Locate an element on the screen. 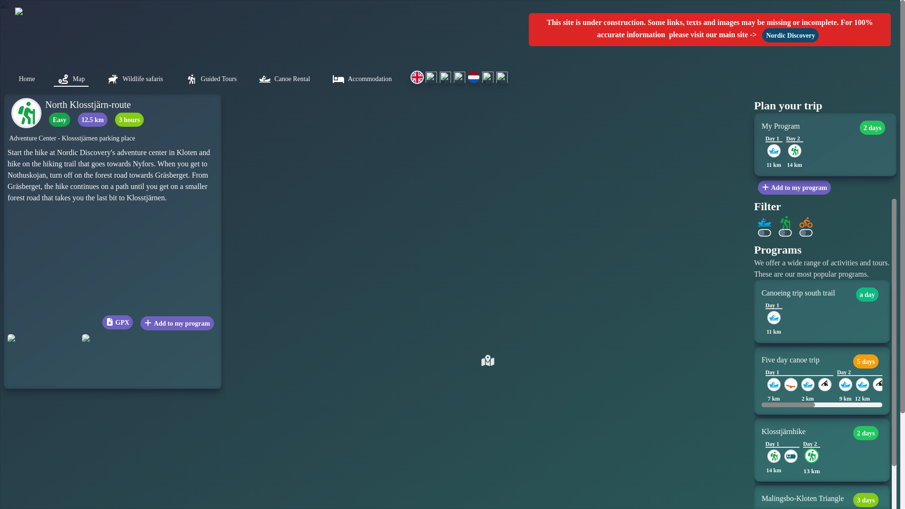  gb is located at coordinates (417, 77).